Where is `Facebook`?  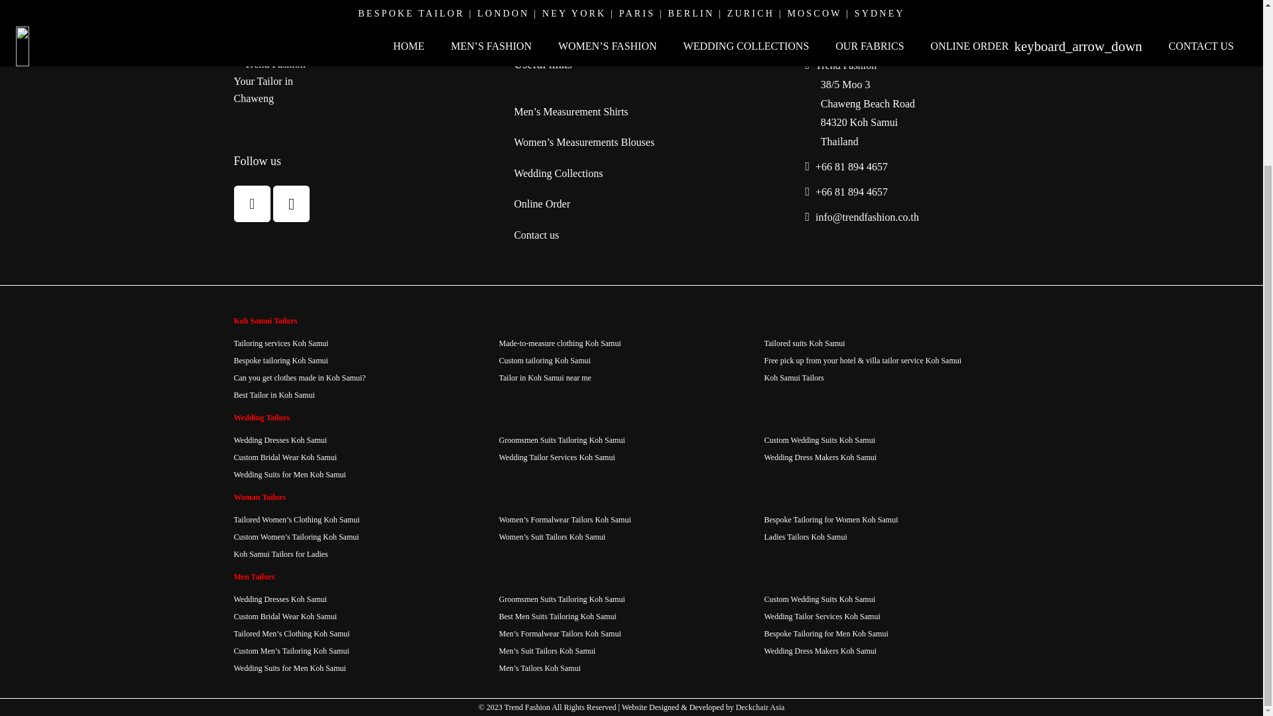 Facebook is located at coordinates (251, 203).